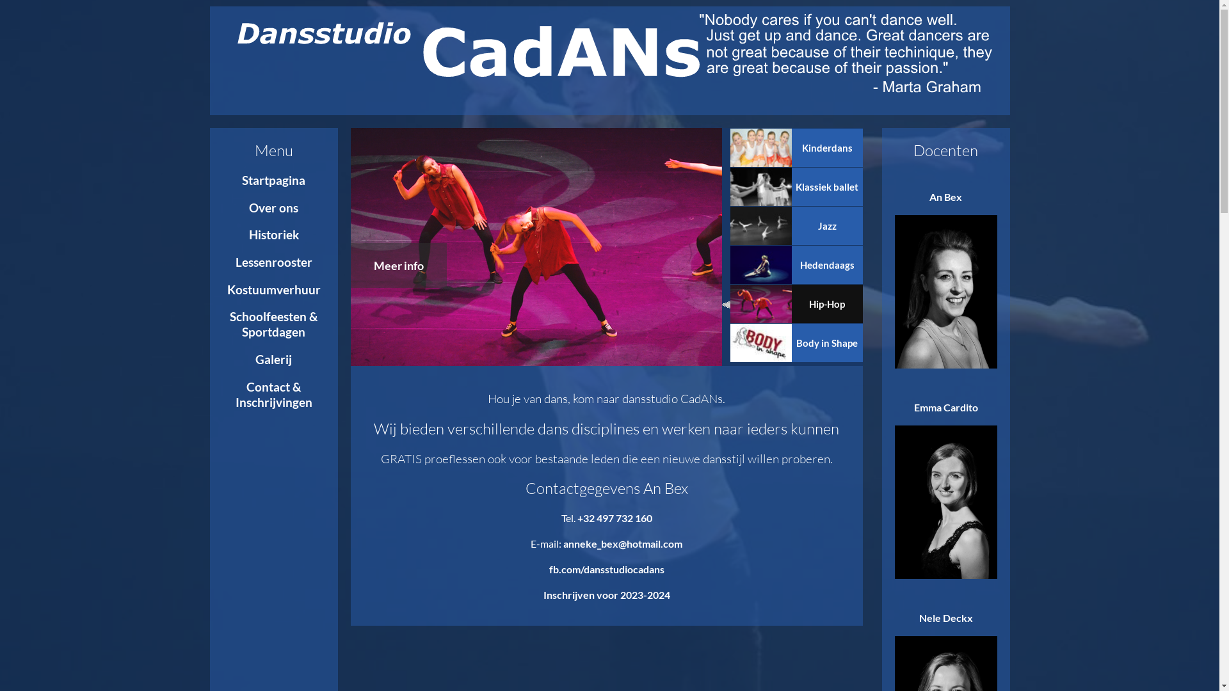 The height and width of the screenshot is (691, 1229). Describe the element at coordinates (274, 395) in the screenshot. I see `Contact & Inschrijvingen` at that location.